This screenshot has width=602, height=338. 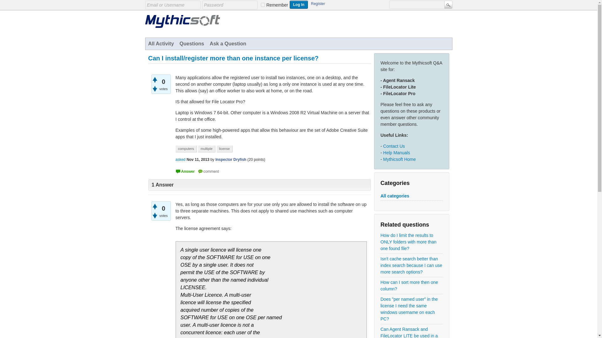 I want to click on Help Manuals, so click(x=396, y=152).